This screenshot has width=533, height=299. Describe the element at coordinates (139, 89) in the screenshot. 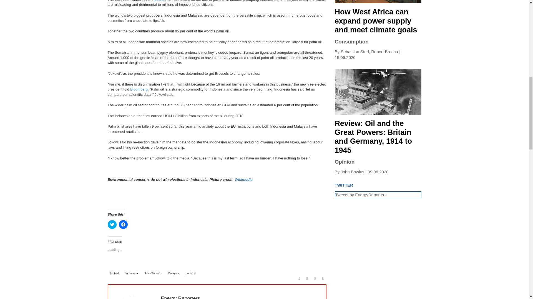

I see `Bloomberg` at that location.